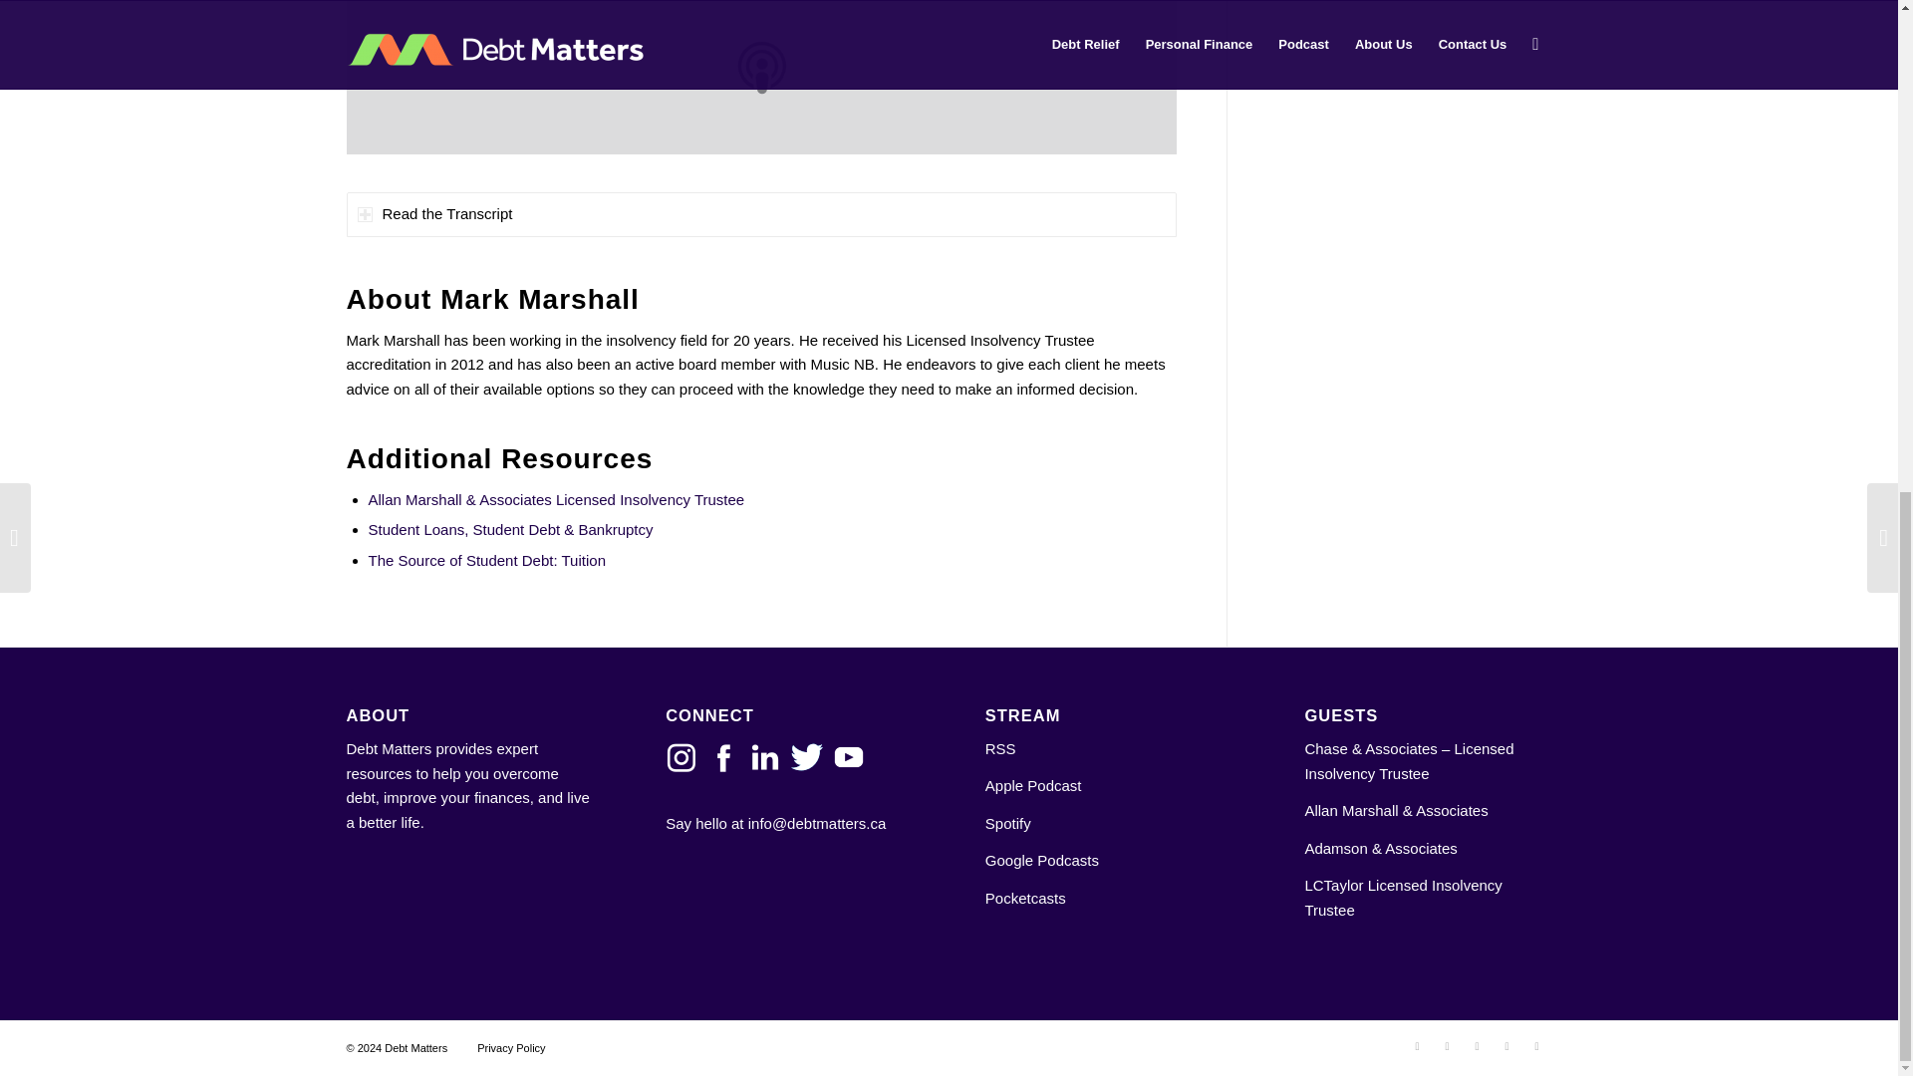  What do you see at coordinates (1403, 898) in the screenshot?
I see `LCTaylor Licensed Insolvency Trustee` at bounding box center [1403, 898].